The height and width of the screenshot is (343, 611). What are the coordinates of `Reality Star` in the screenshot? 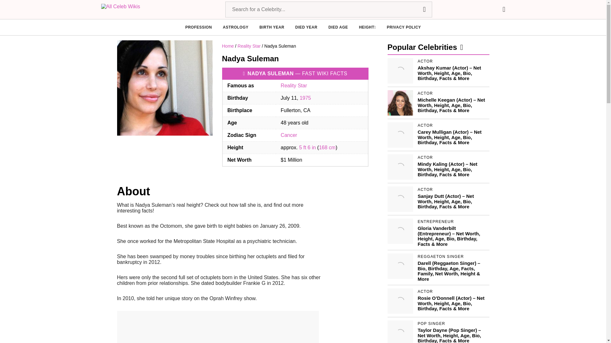 It's located at (249, 46).